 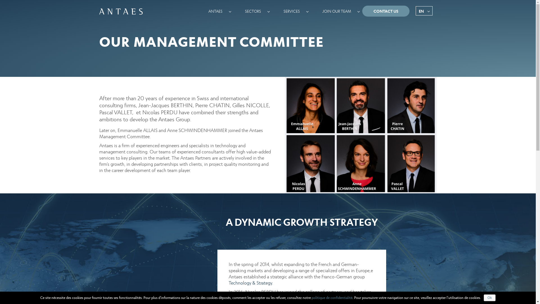 I want to click on Ok, so click(x=489, y=298).